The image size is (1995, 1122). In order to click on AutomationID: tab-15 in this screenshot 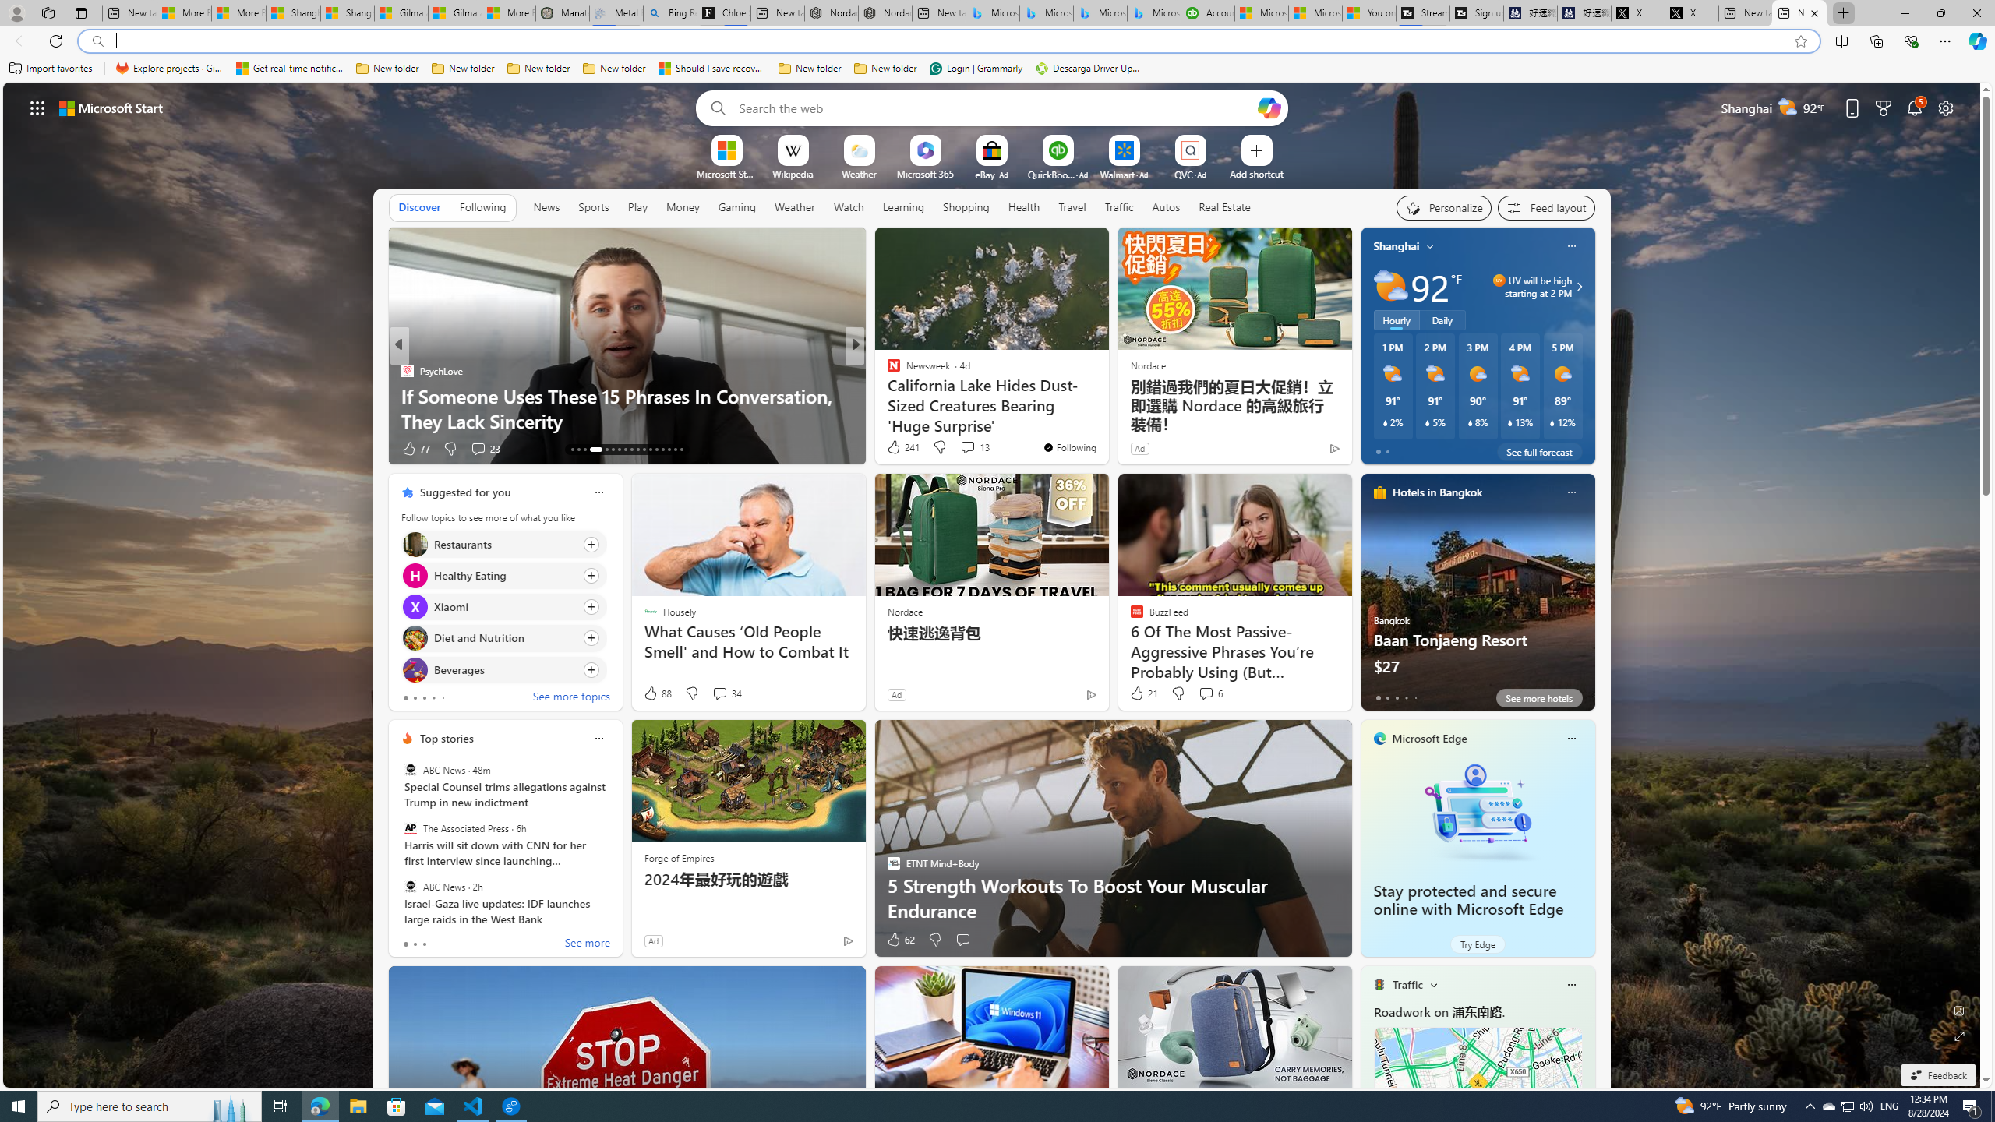, I will do `click(584, 450)`.